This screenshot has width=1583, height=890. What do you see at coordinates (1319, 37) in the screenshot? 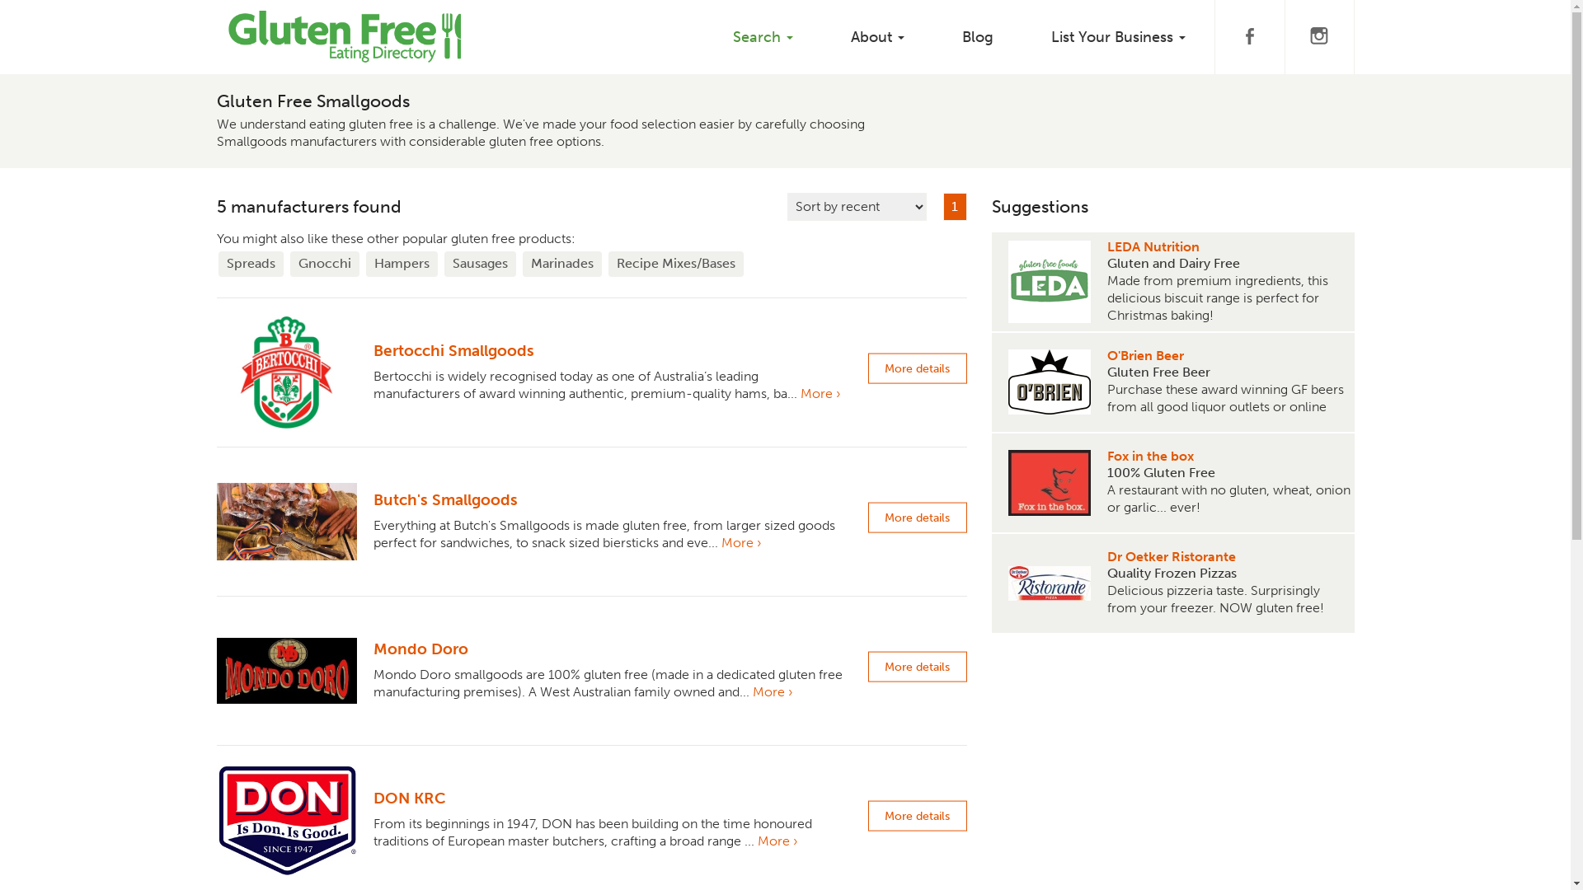
I see `Gluten Free Eating Directory on Instagram` at bounding box center [1319, 37].